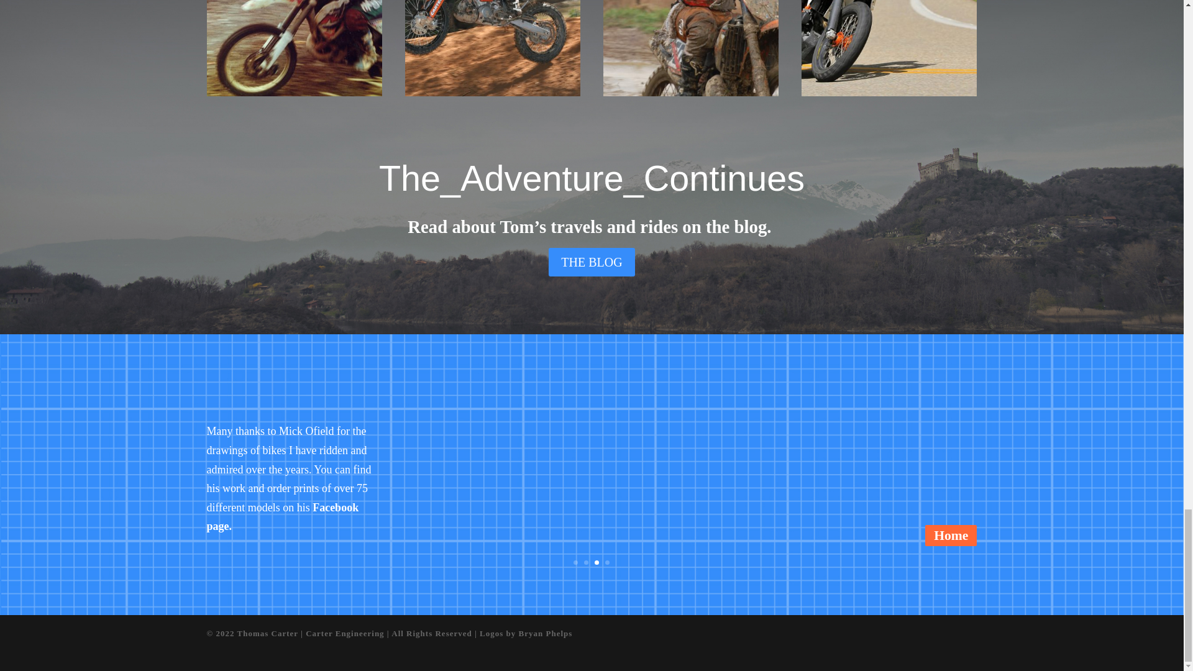 This screenshot has width=1193, height=671. What do you see at coordinates (282, 517) in the screenshot?
I see `Facebook page.` at bounding box center [282, 517].